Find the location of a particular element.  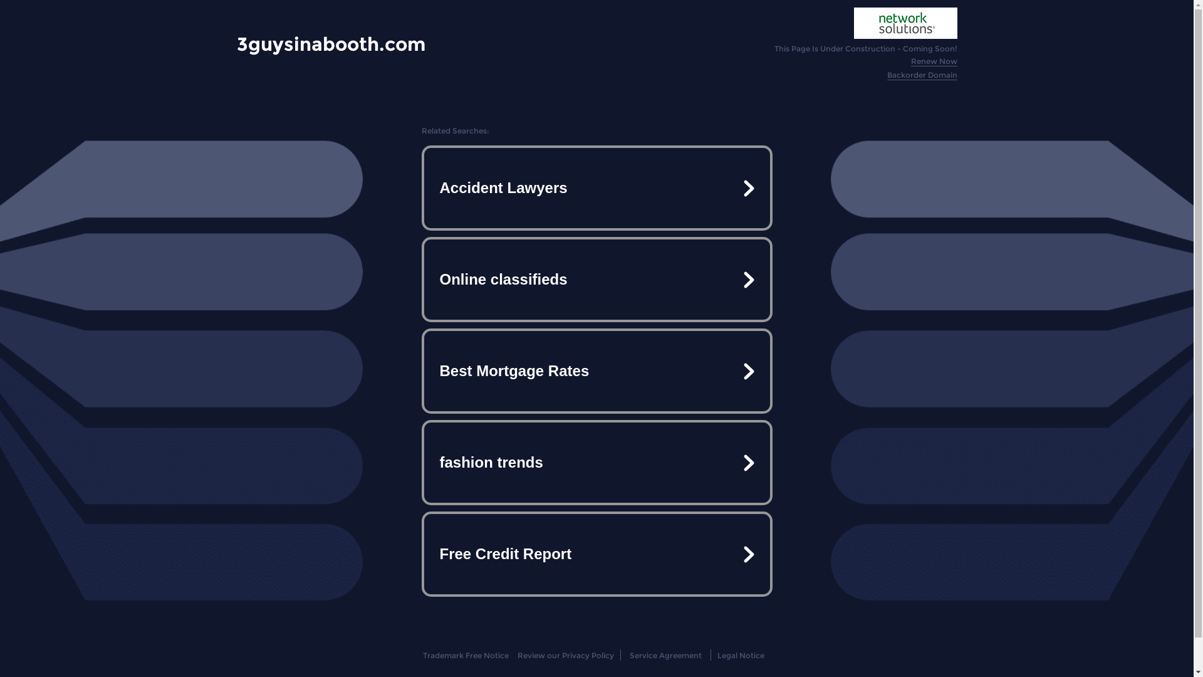

Legal Notice is located at coordinates (741, 656).